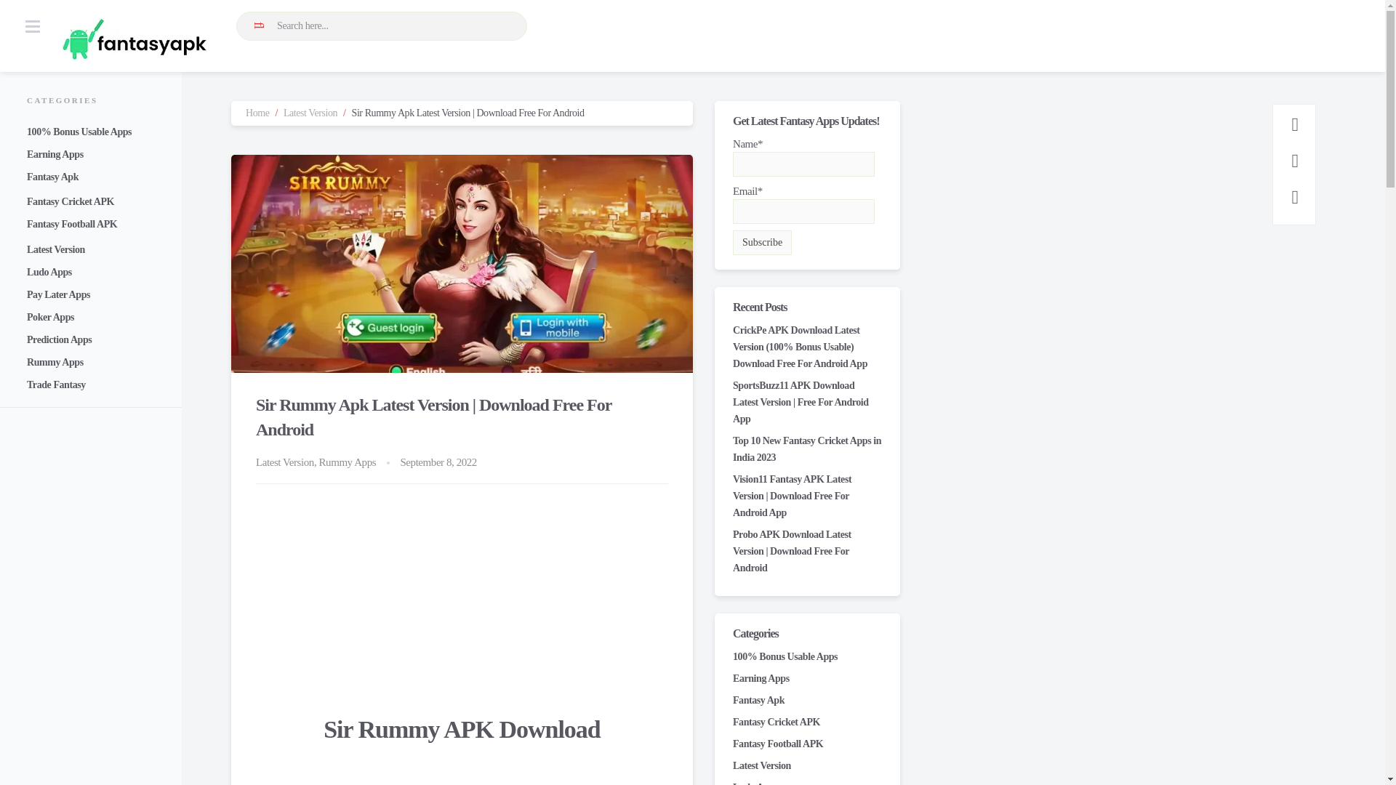 The image size is (1396, 785). What do you see at coordinates (762, 765) in the screenshot?
I see `Latest Version` at bounding box center [762, 765].